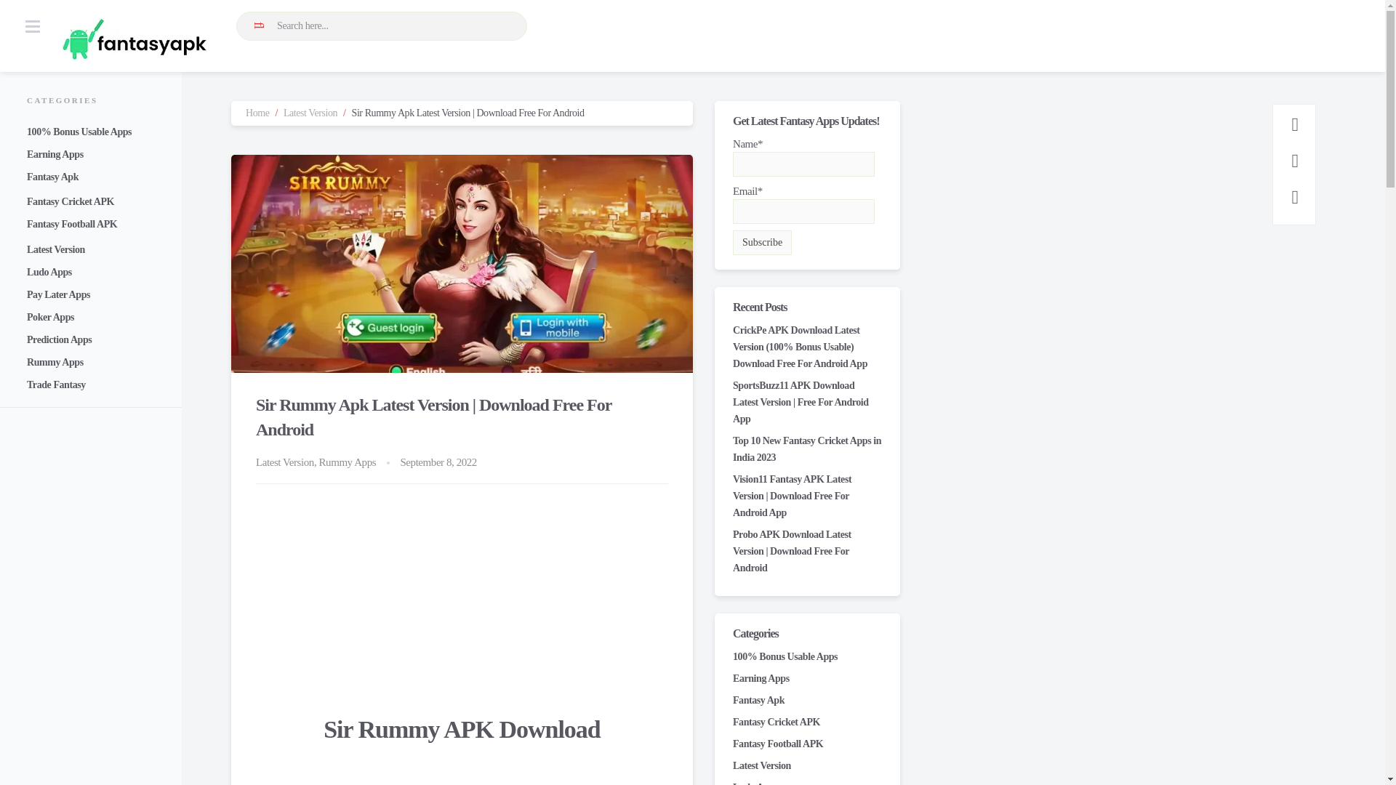 The image size is (1396, 785). What do you see at coordinates (762, 765) in the screenshot?
I see `Latest Version` at bounding box center [762, 765].